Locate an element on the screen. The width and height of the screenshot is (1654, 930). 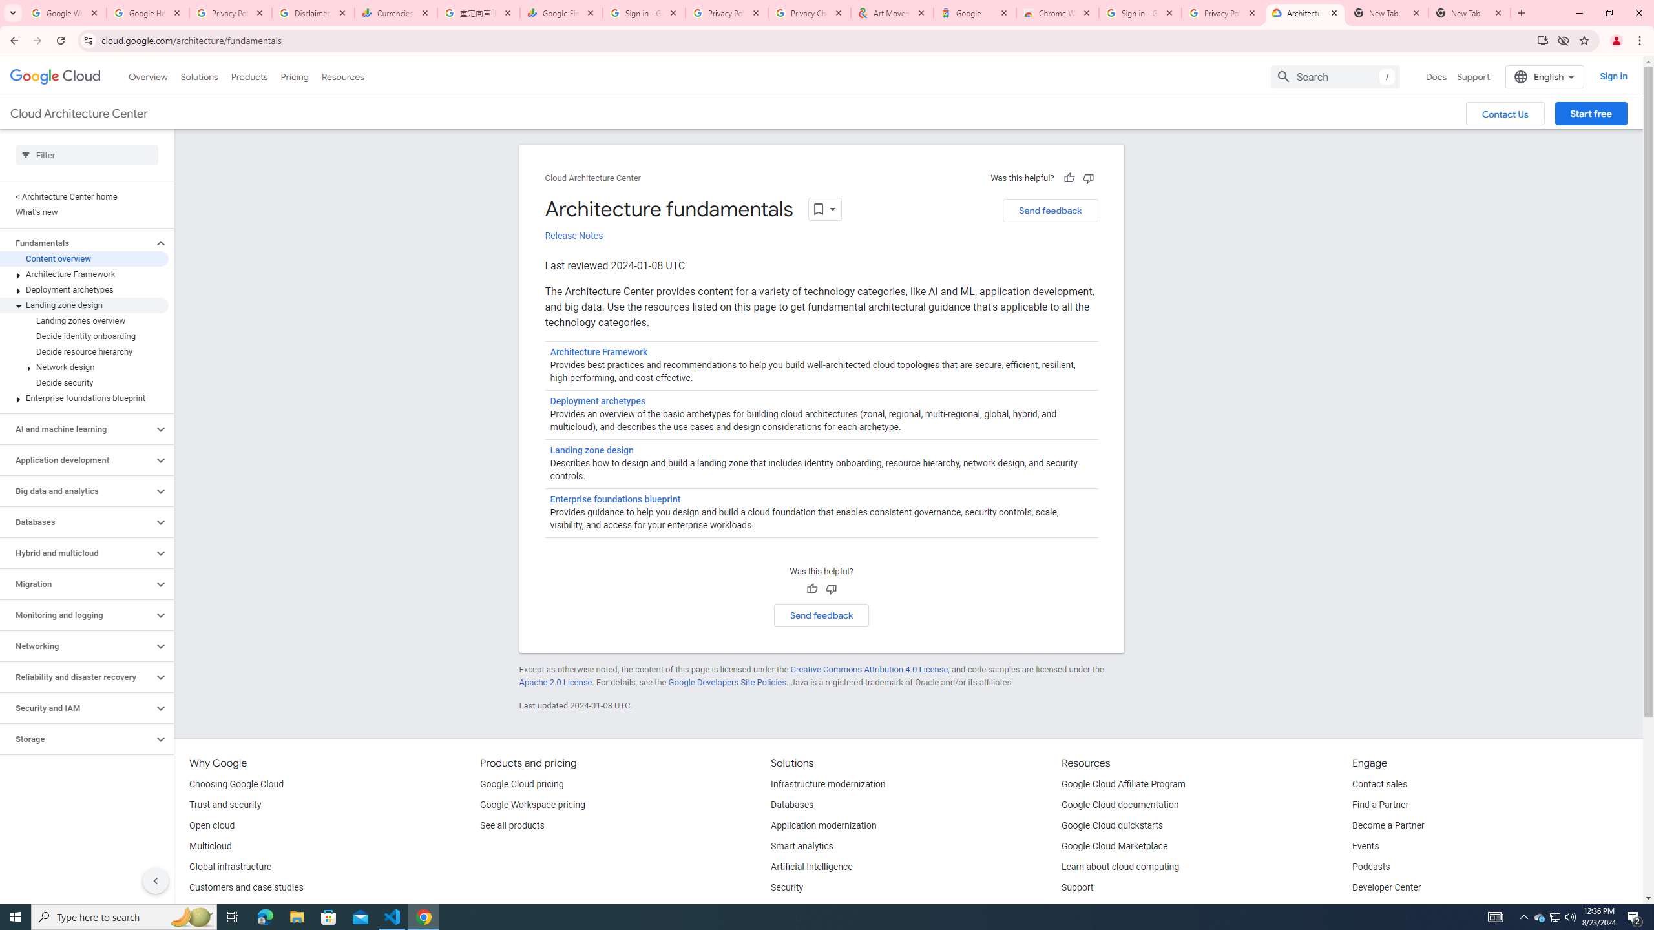
Google Cloud quickstarts is located at coordinates (1112, 825).